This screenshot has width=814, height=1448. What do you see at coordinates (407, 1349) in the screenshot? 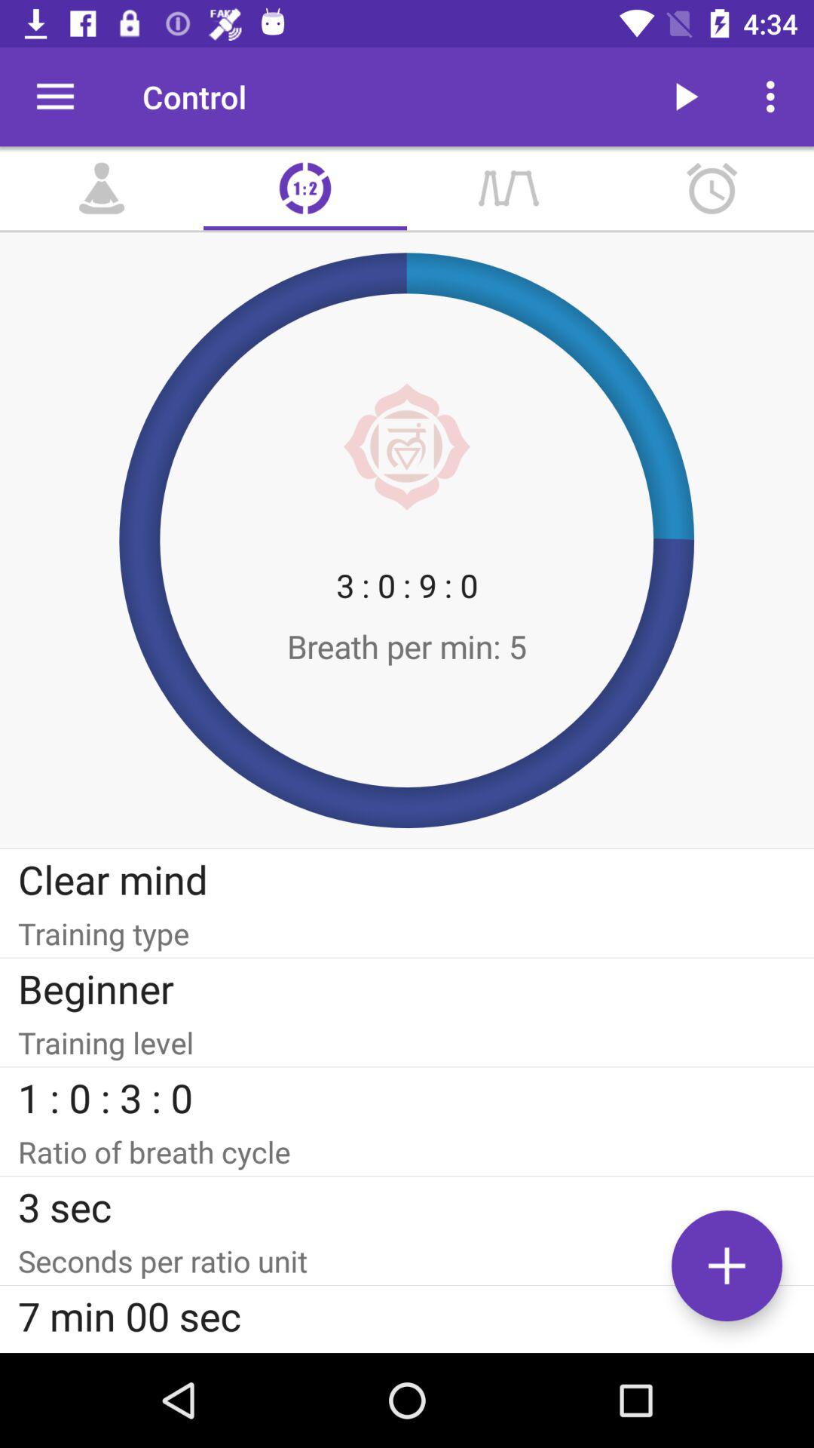
I see `select the total training duration` at bounding box center [407, 1349].